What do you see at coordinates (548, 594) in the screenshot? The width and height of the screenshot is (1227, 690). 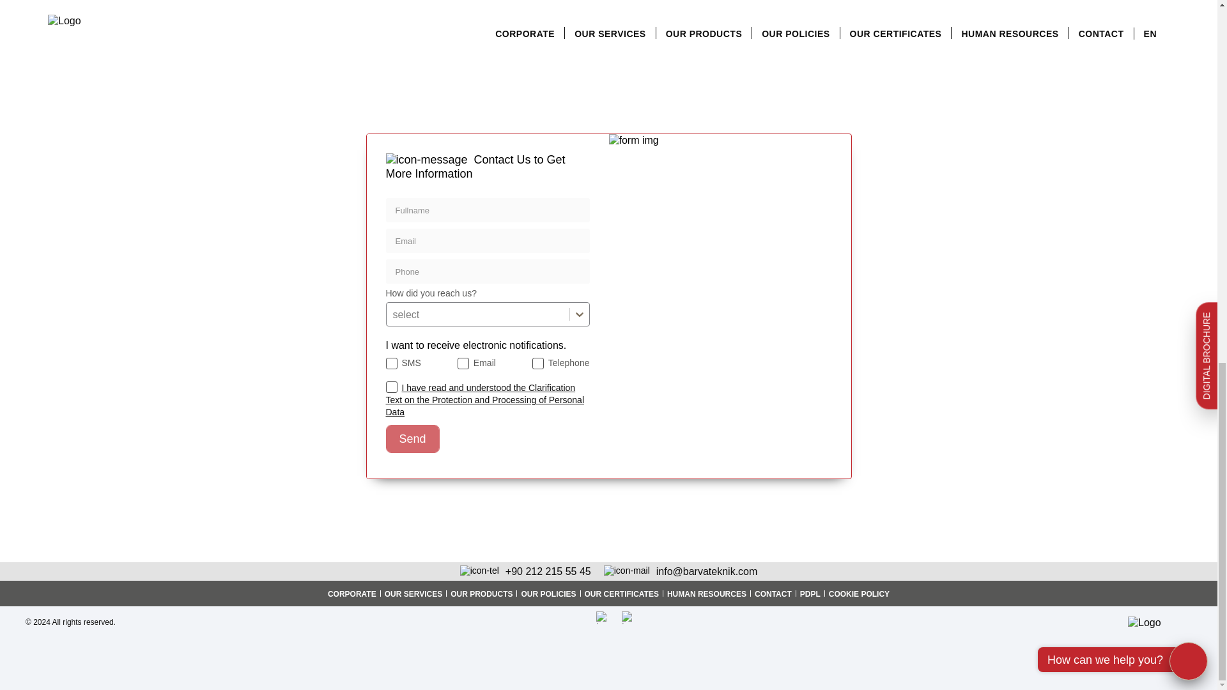 I see `OUR POLICIES` at bounding box center [548, 594].